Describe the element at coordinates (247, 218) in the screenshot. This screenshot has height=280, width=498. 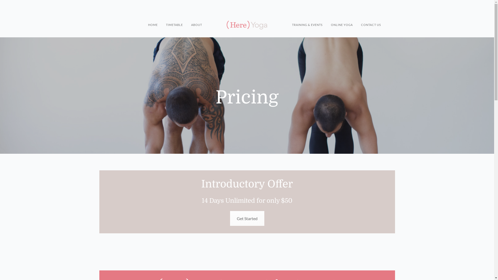
I see `Get Started` at that location.